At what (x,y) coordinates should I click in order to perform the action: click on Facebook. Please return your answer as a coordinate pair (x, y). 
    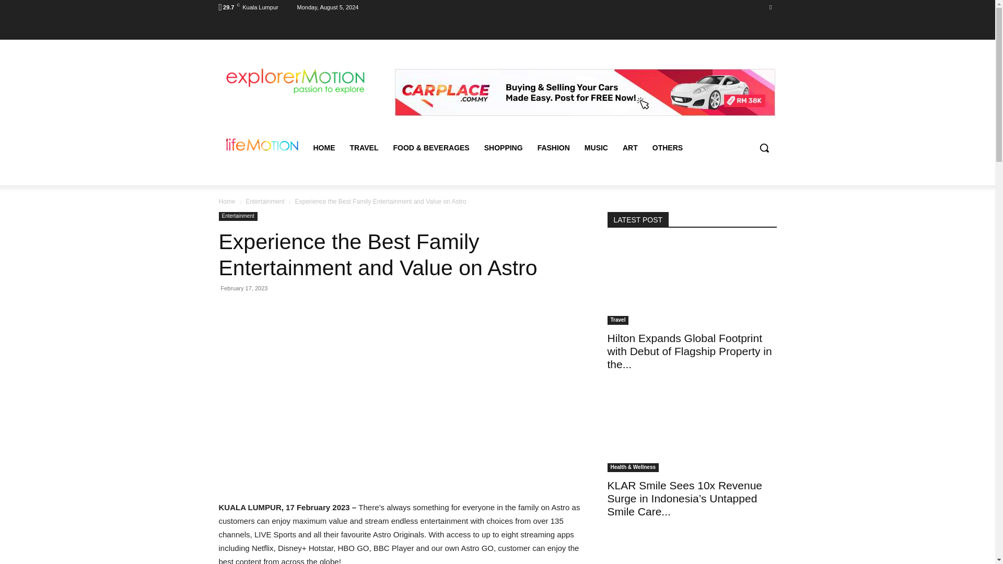
    Looking at the image, I should click on (770, 7).